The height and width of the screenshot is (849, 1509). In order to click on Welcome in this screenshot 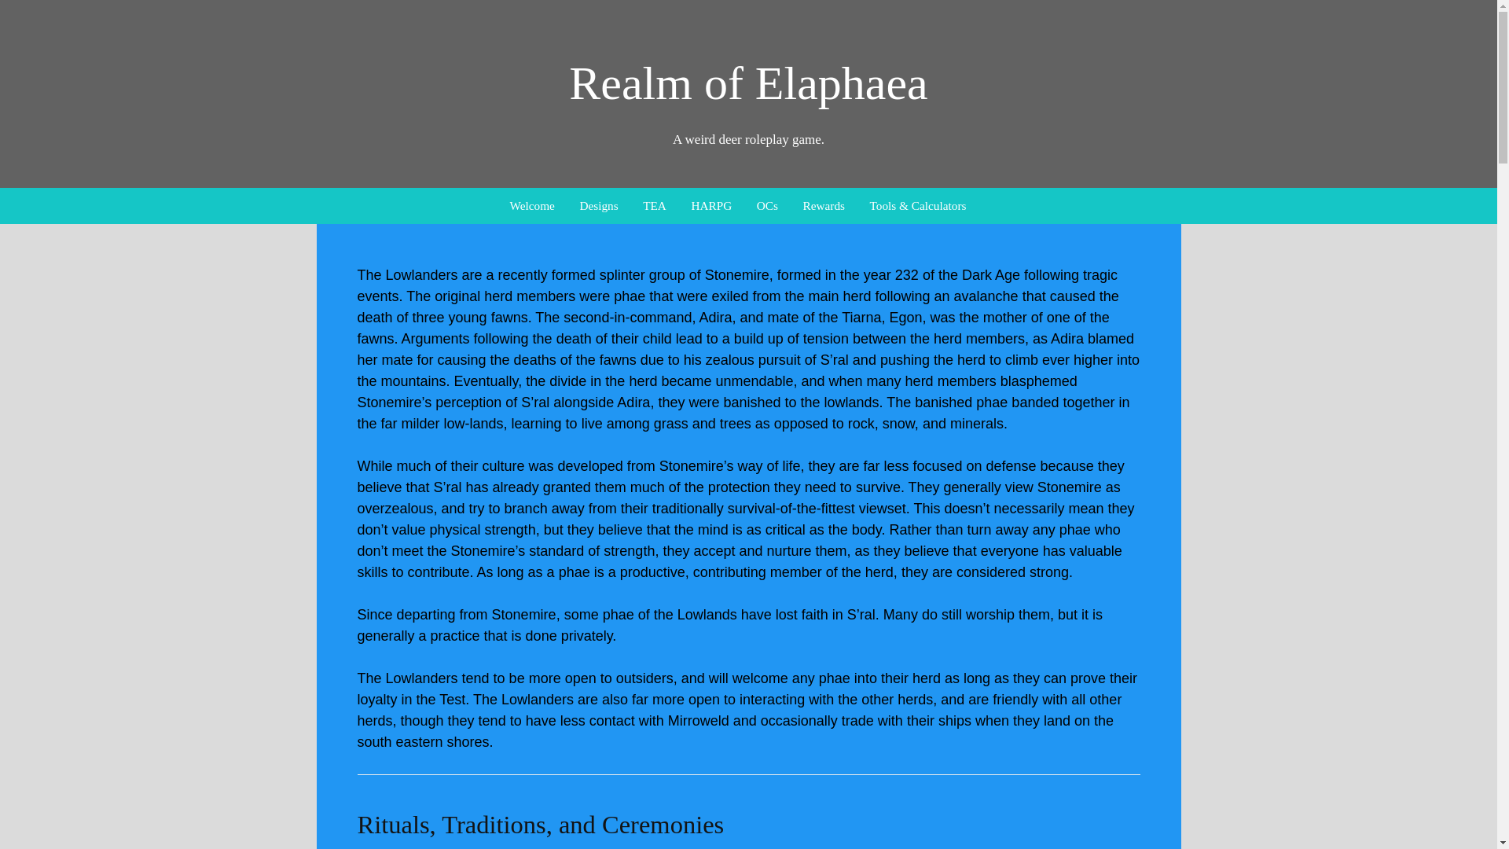, I will do `click(531, 206)`.